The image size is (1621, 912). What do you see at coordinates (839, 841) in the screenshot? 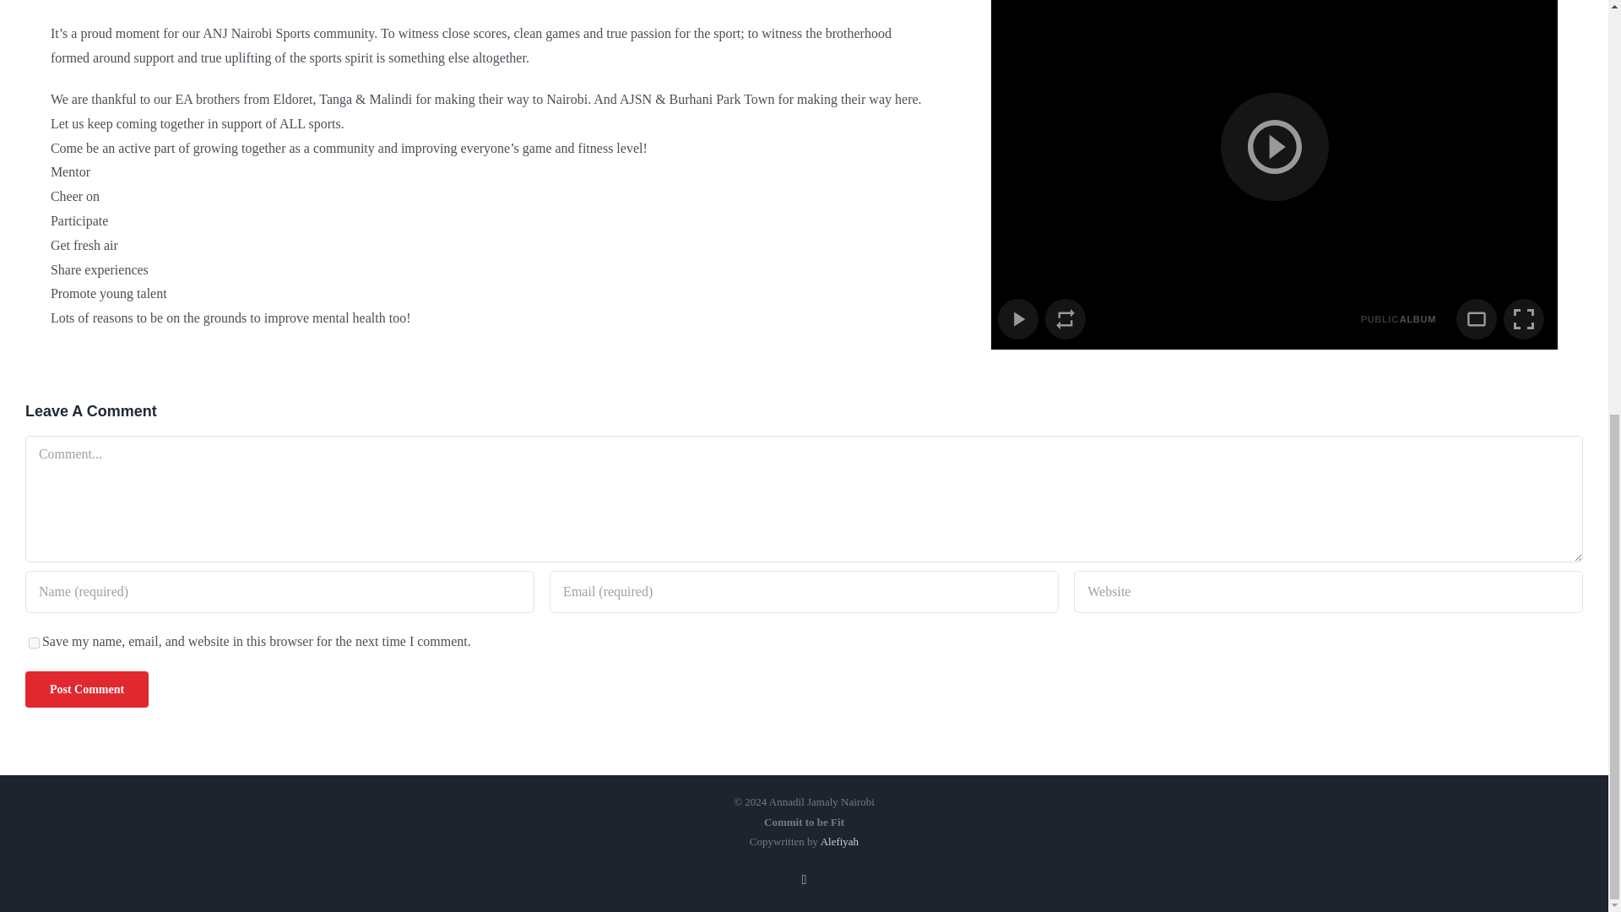
I see `Alefiyah` at bounding box center [839, 841].